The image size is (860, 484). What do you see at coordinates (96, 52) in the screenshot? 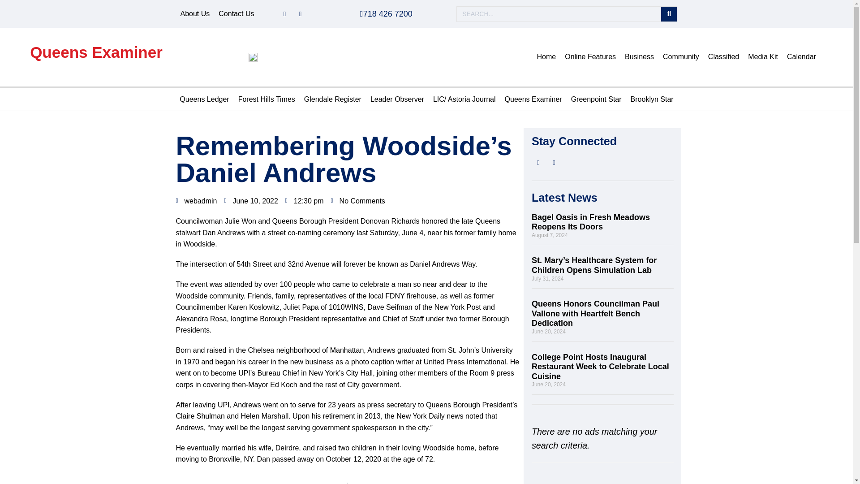
I see `Queens Examiner` at bounding box center [96, 52].